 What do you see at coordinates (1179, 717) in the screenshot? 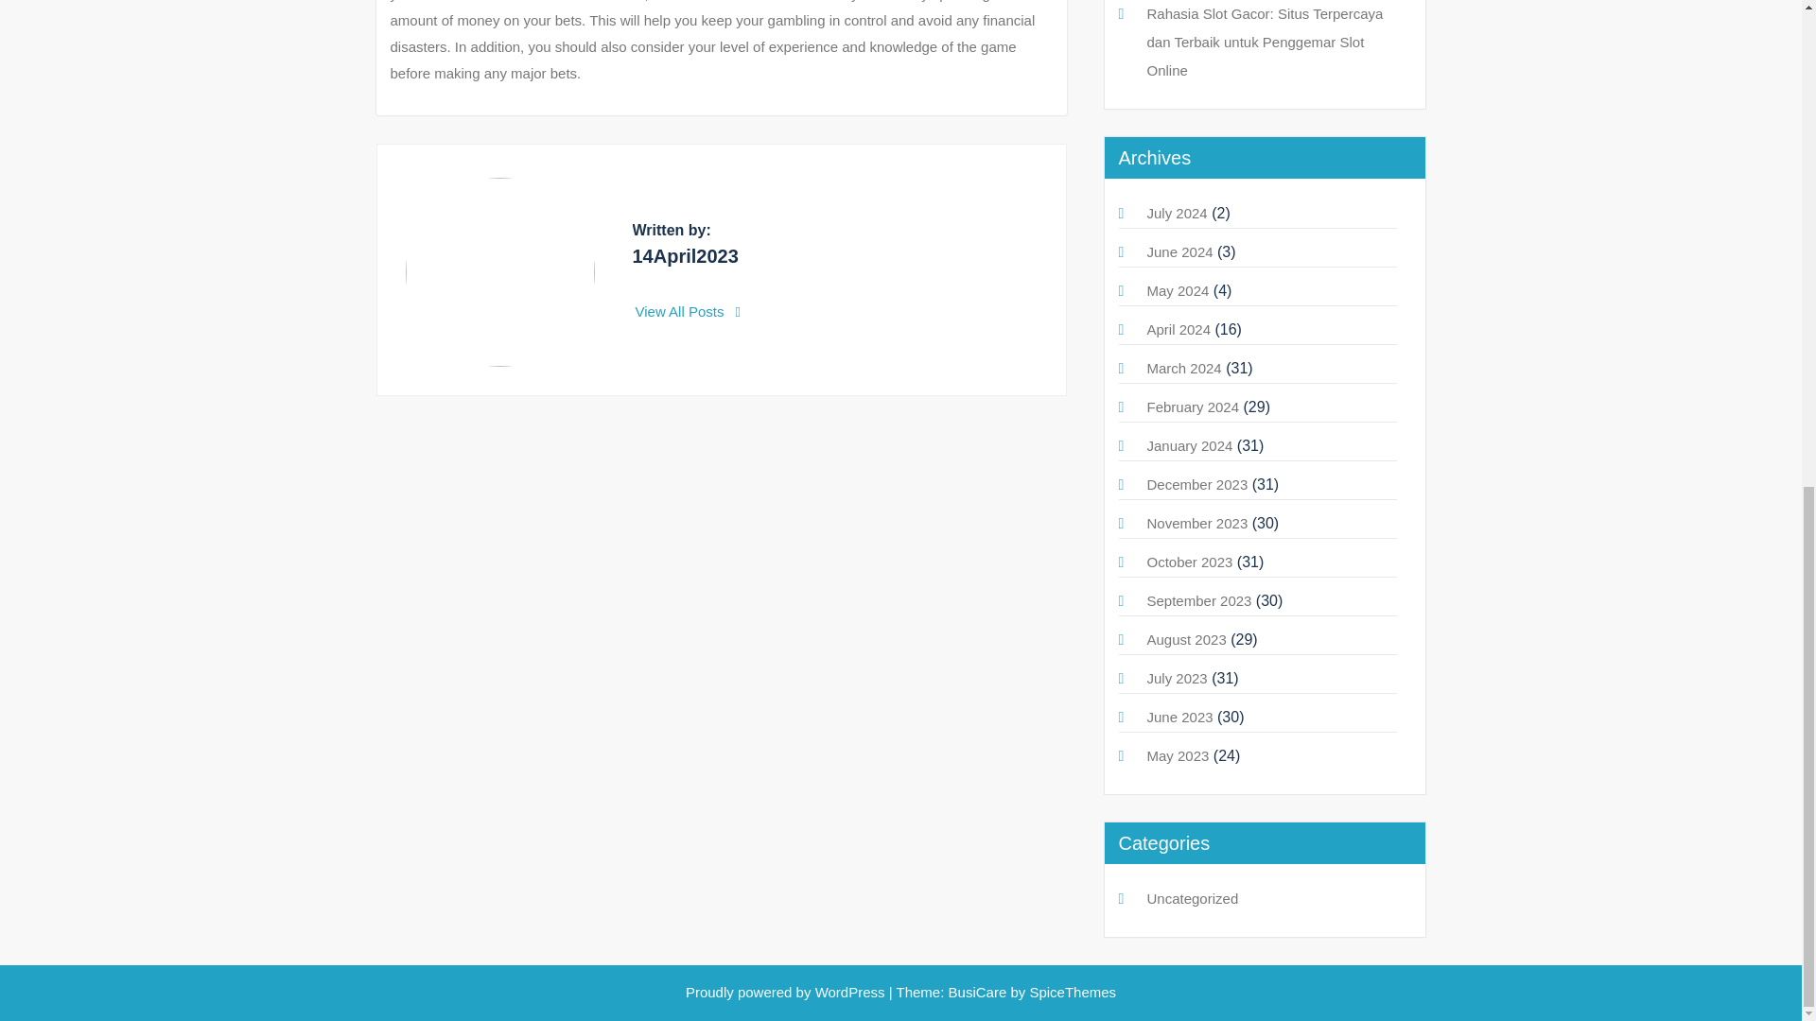
I see `June 2023` at bounding box center [1179, 717].